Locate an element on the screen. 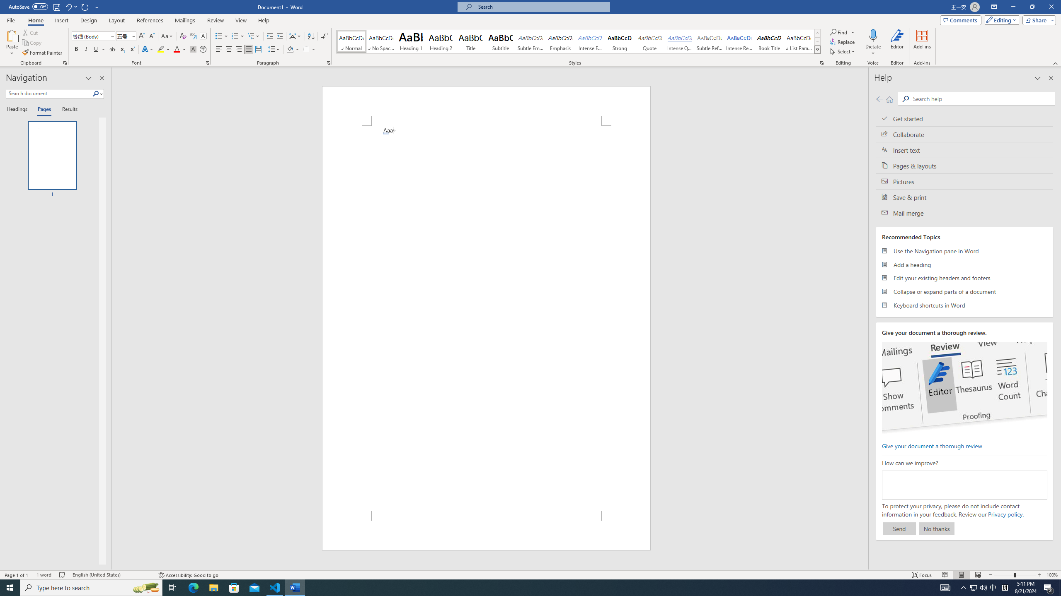  Clear Formatting is located at coordinates (183, 36).